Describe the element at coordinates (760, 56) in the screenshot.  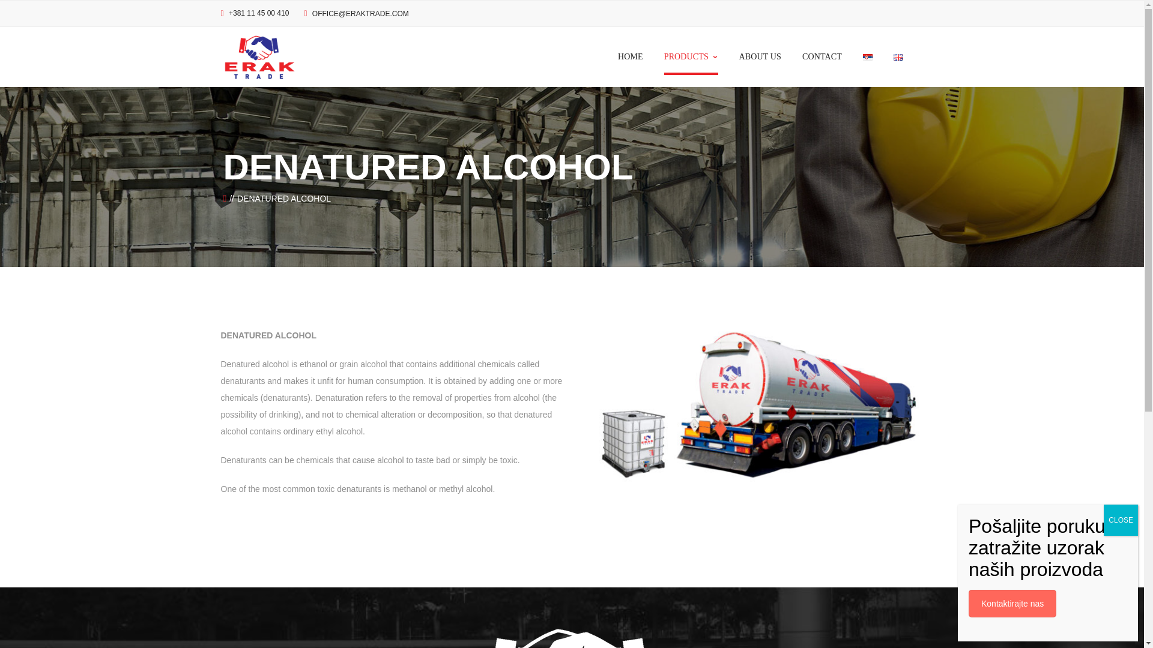
I see `ABOUT US` at that location.